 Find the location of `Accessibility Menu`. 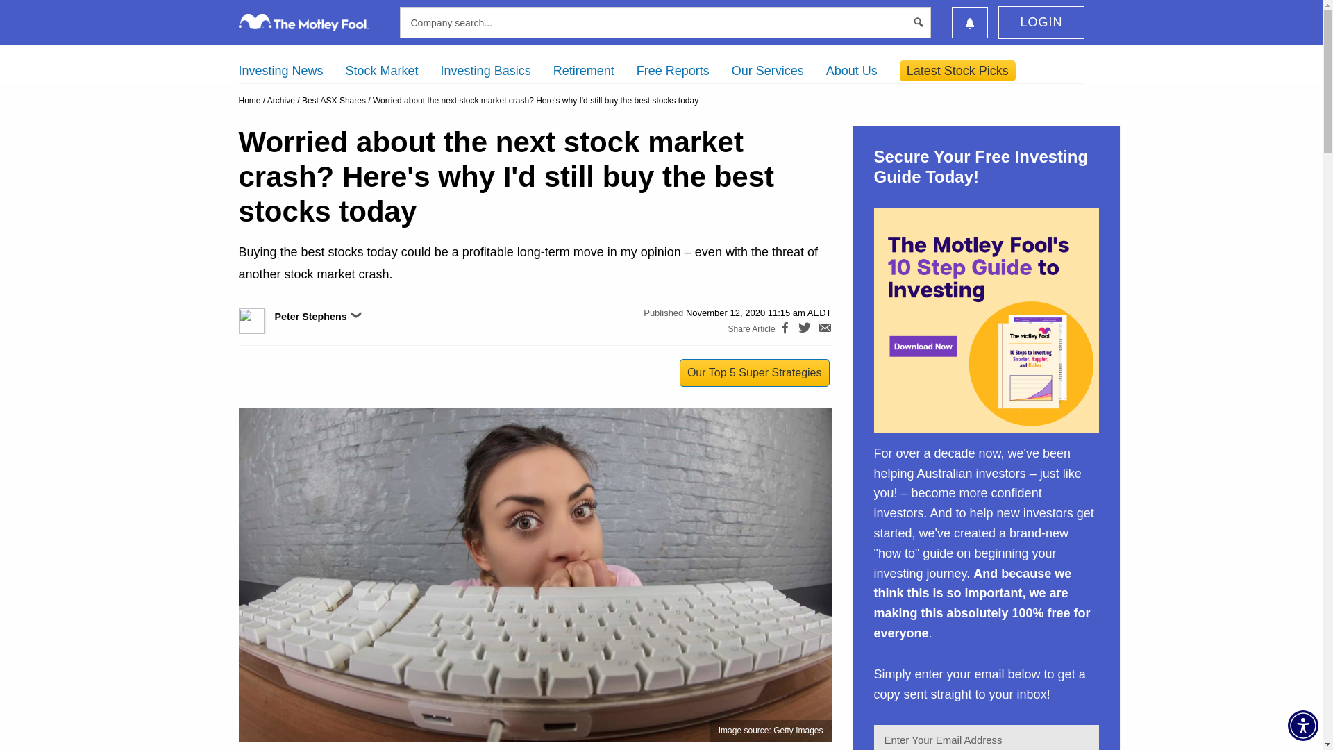

Accessibility Menu is located at coordinates (1302, 725).